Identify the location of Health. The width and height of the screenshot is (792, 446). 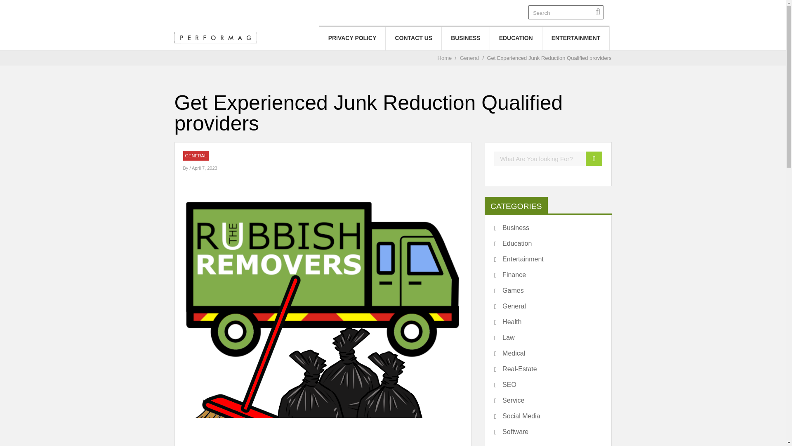
(507, 322).